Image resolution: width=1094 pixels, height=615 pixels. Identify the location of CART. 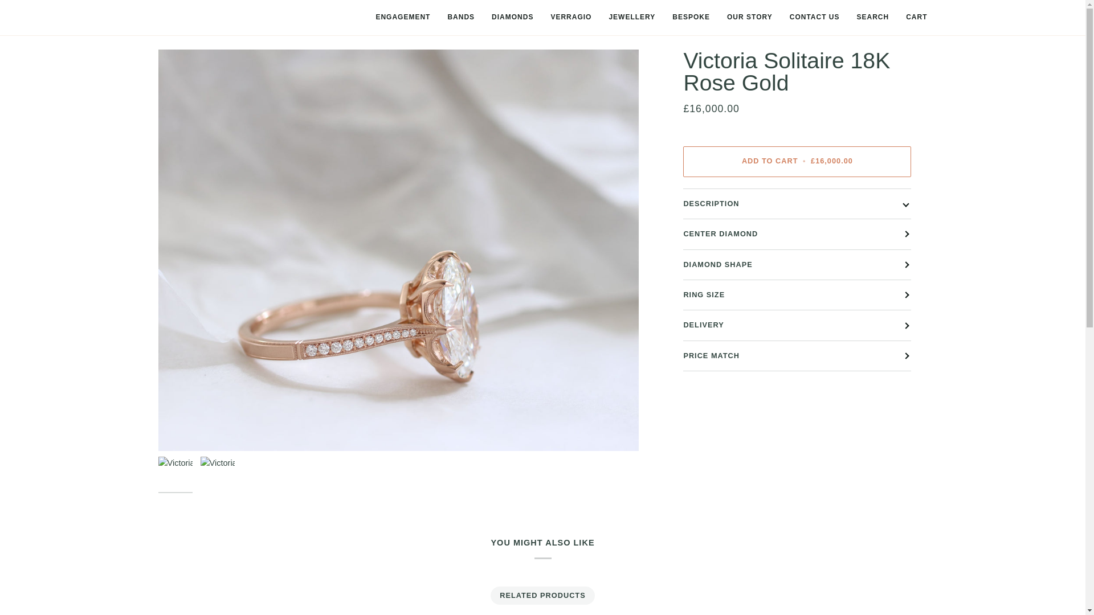
(916, 17).